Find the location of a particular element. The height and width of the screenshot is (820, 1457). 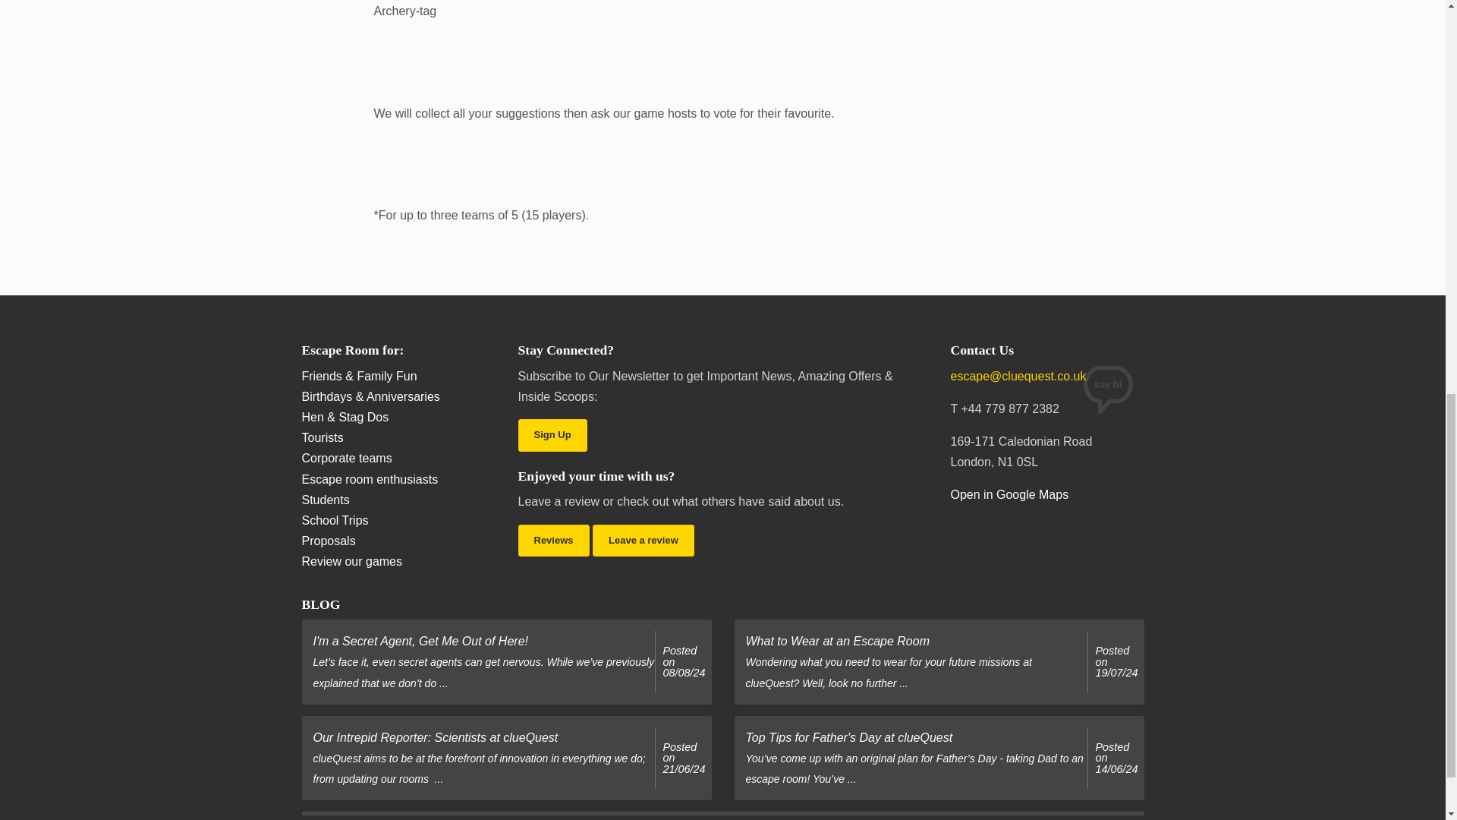

What to Wear at an Escape Room is located at coordinates (1116, 661).